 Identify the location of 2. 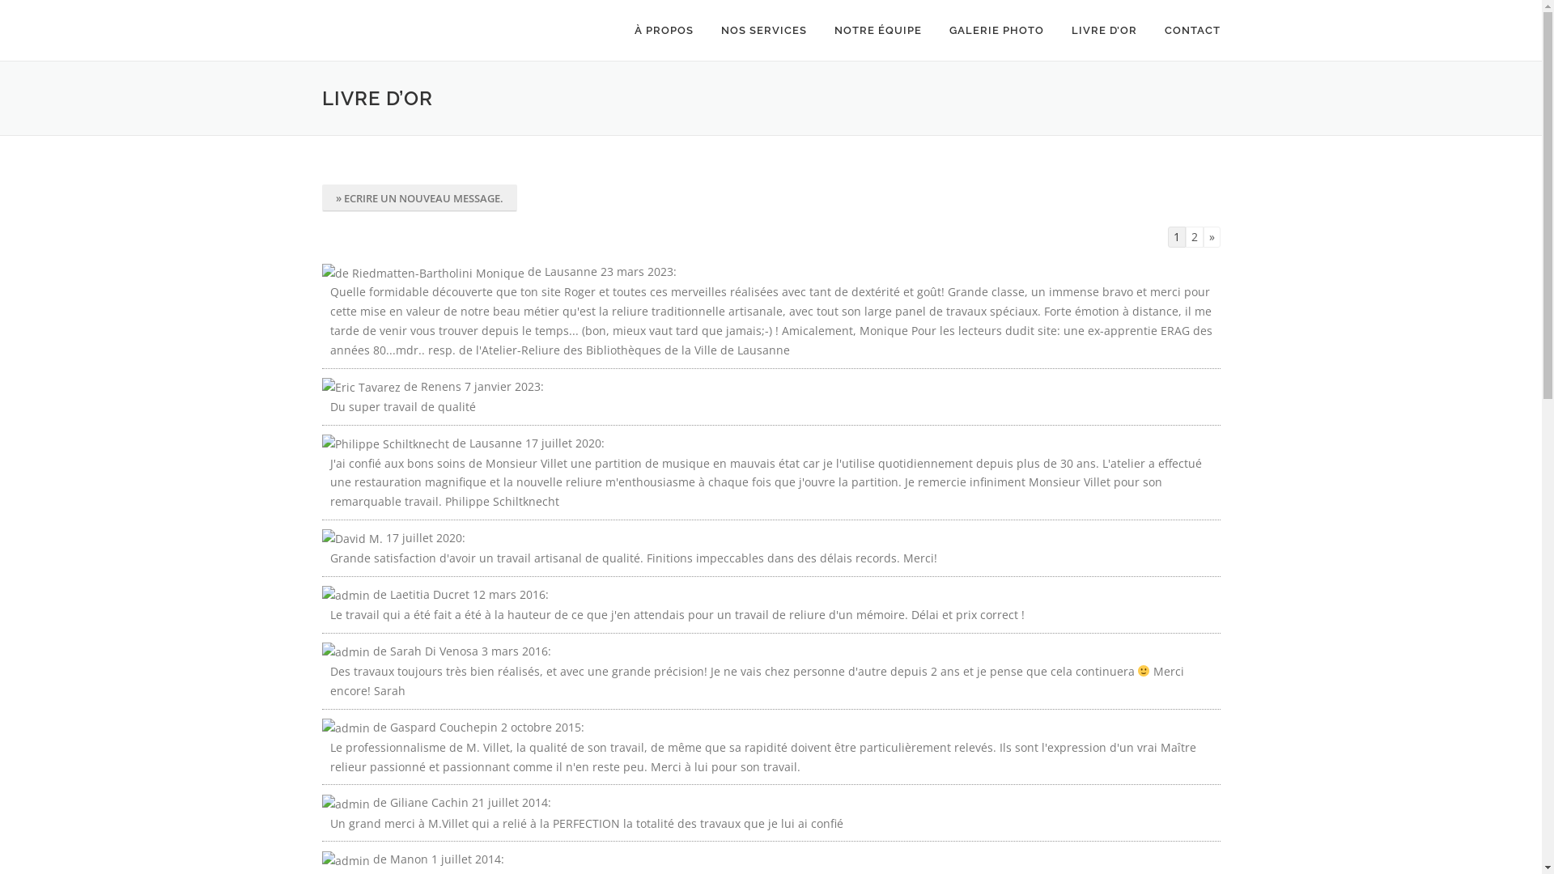
(1194, 237).